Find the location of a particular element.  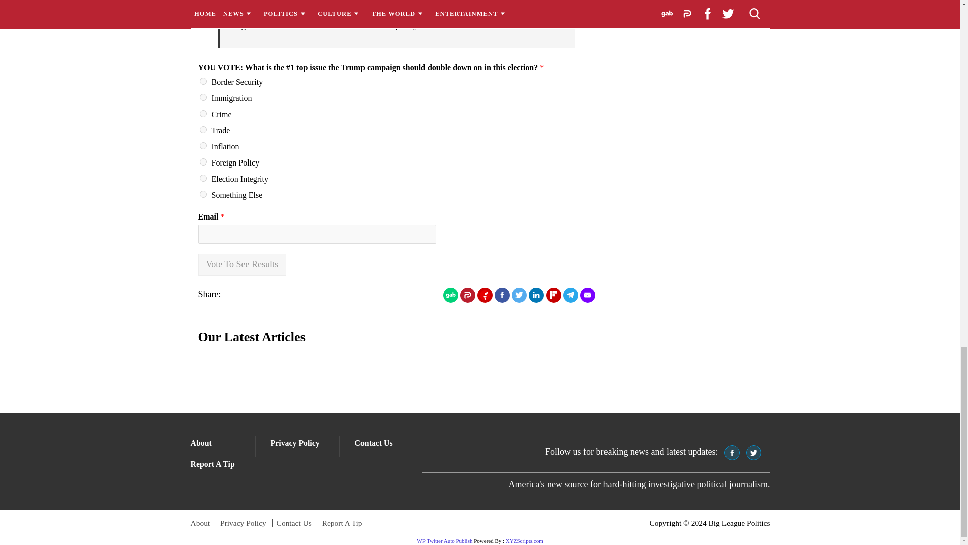

Trade is located at coordinates (203, 129).